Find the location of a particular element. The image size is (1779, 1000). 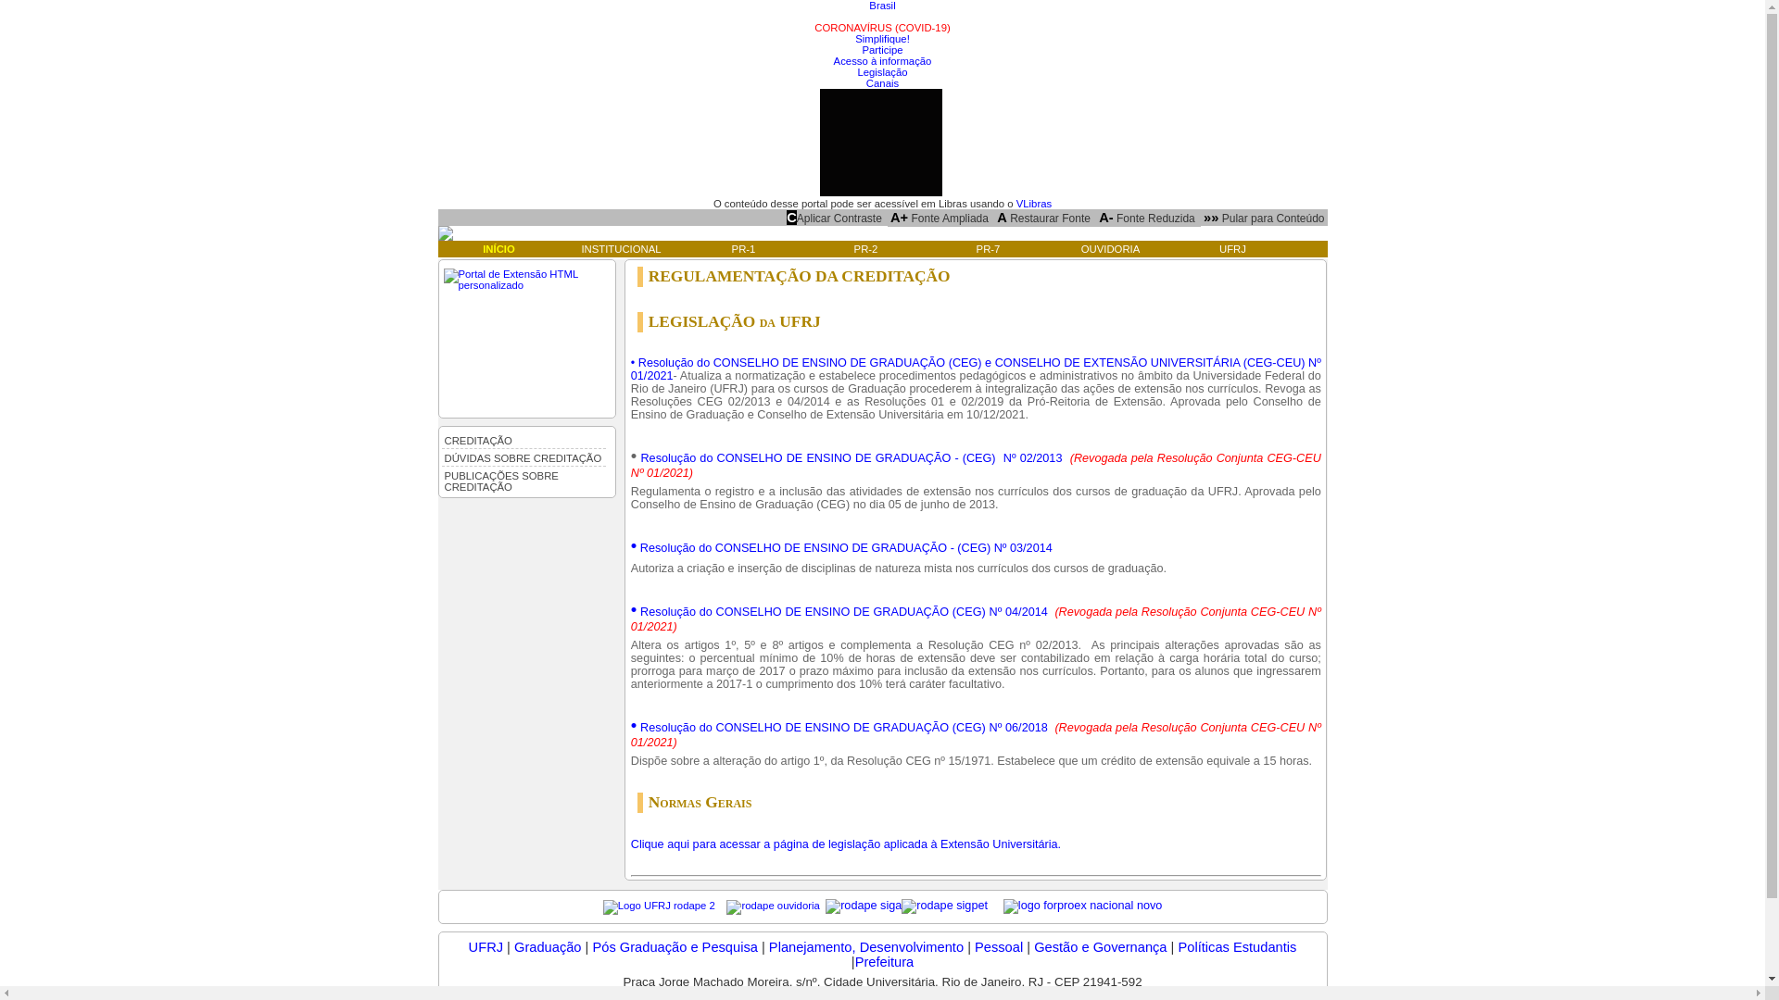

A Restaurar Fonte is located at coordinates (1043, 218).